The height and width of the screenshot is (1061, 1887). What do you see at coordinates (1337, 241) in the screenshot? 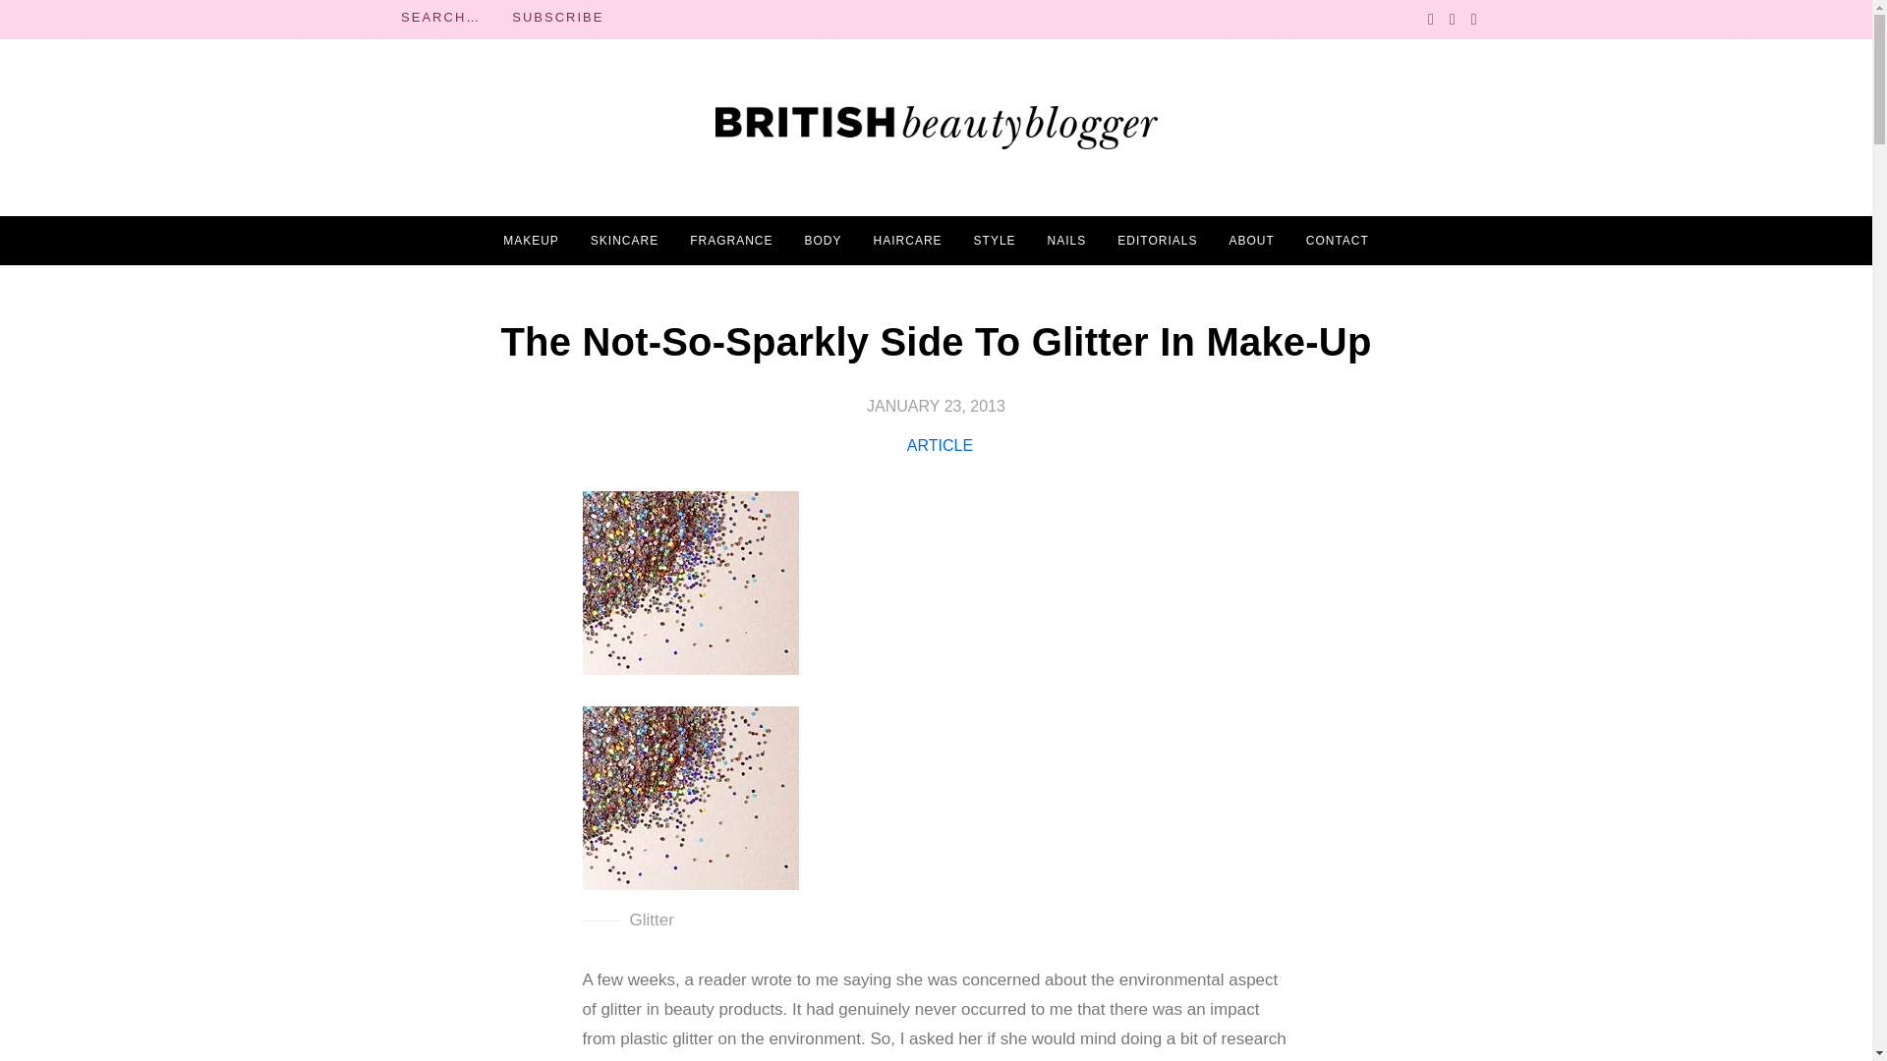
I see `CONTACT` at bounding box center [1337, 241].